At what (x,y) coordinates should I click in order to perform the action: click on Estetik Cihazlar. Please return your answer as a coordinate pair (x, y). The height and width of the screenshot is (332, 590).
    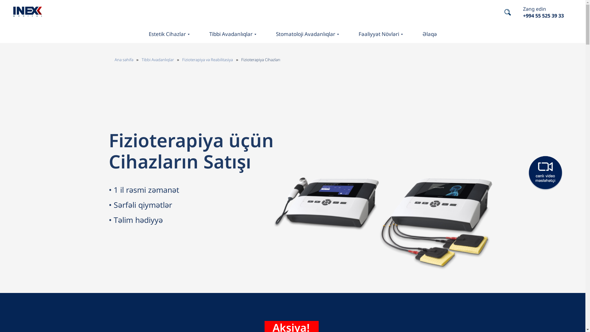
    Looking at the image, I should click on (168, 34).